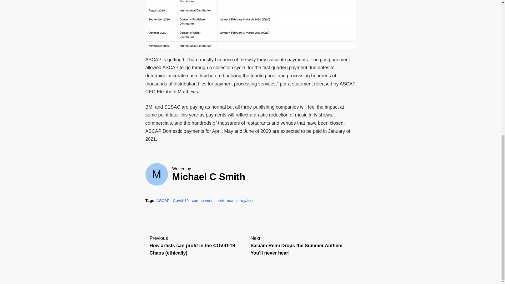 The width and height of the screenshot is (505, 284). Describe the element at coordinates (203, 200) in the screenshot. I see `corona virus` at that location.